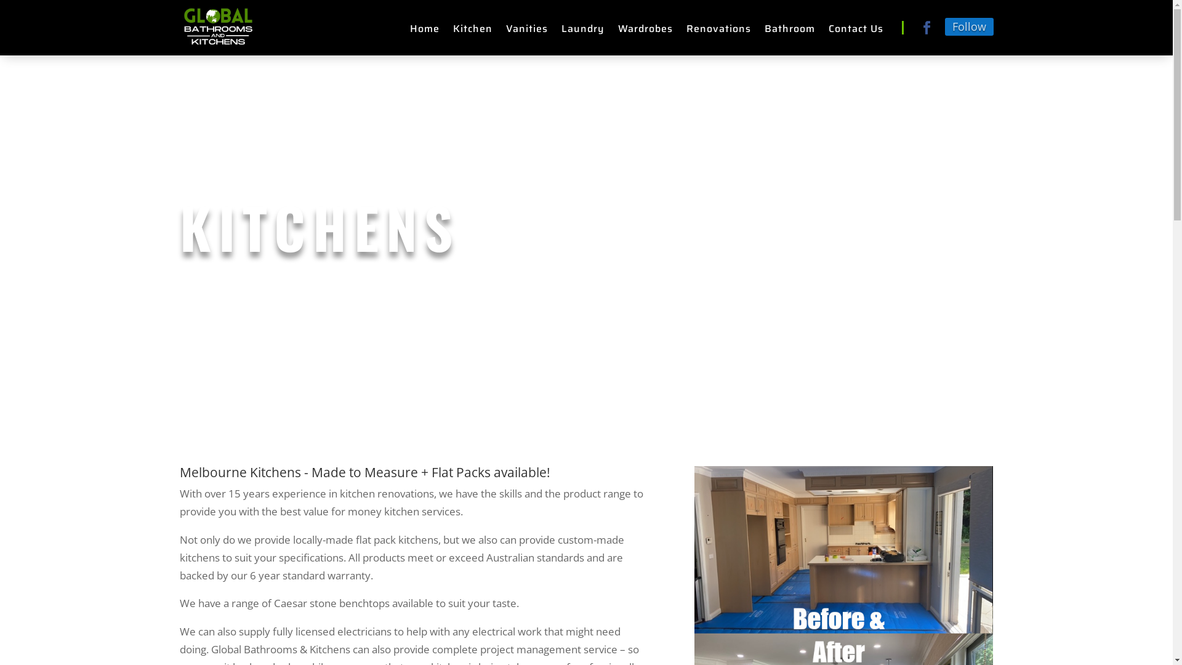 The width and height of the screenshot is (1182, 665). Describe the element at coordinates (473, 31) in the screenshot. I see `Kitchen` at that location.